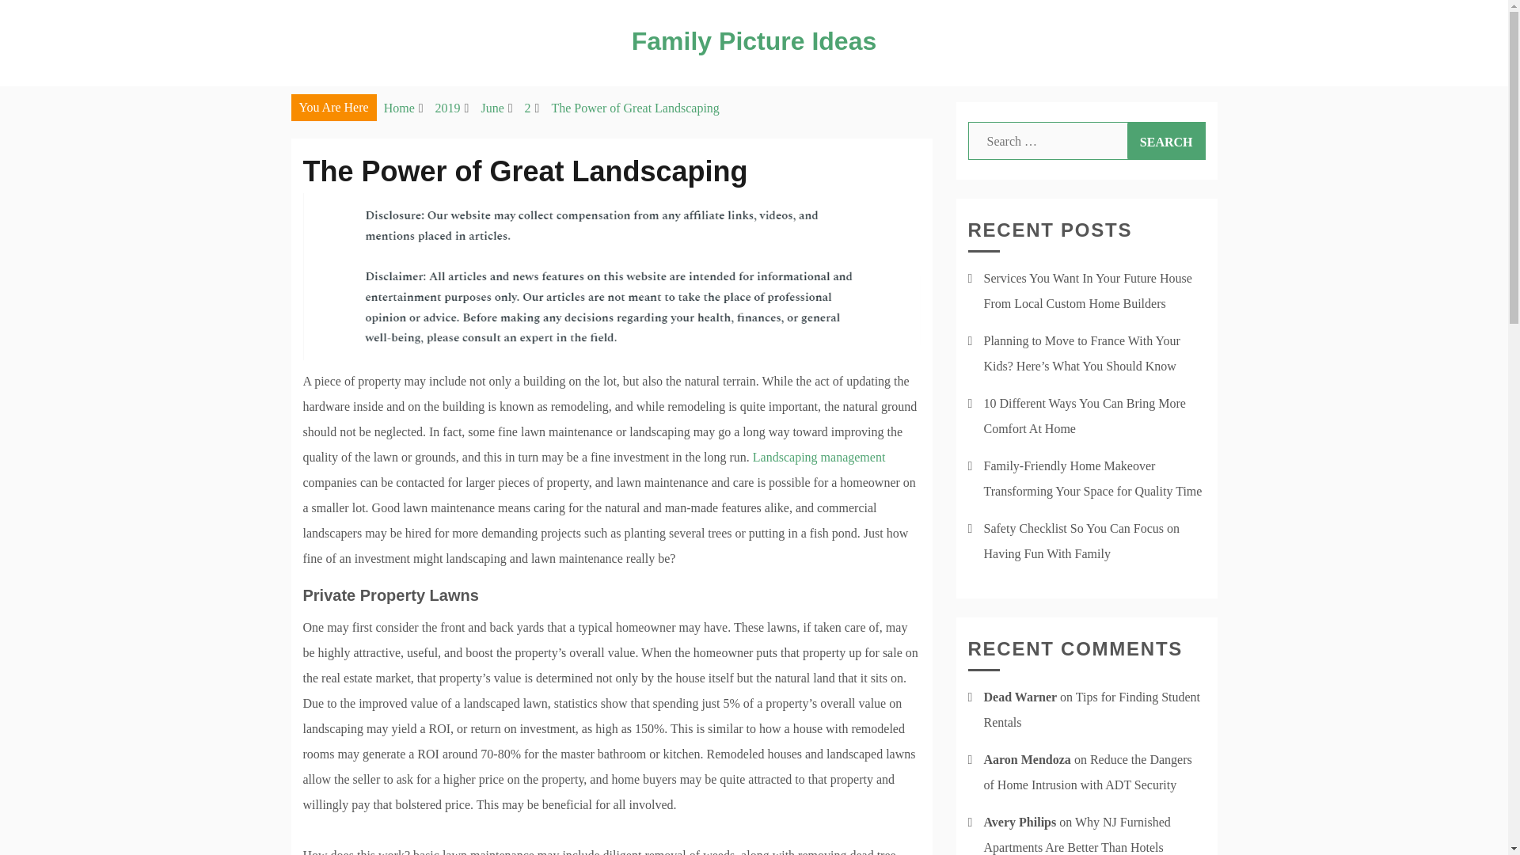  I want to click on Tips for Finding Student Rentals, so click(1092, 709).